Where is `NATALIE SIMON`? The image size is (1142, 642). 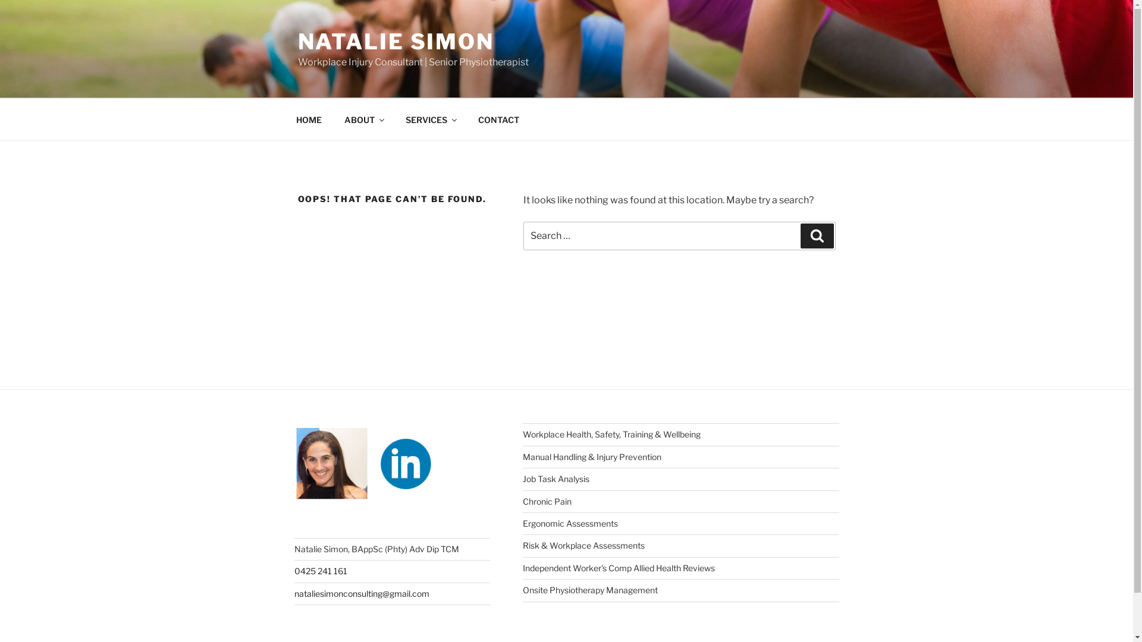 NATALIE SIMON is located at coordinates (396, 42).